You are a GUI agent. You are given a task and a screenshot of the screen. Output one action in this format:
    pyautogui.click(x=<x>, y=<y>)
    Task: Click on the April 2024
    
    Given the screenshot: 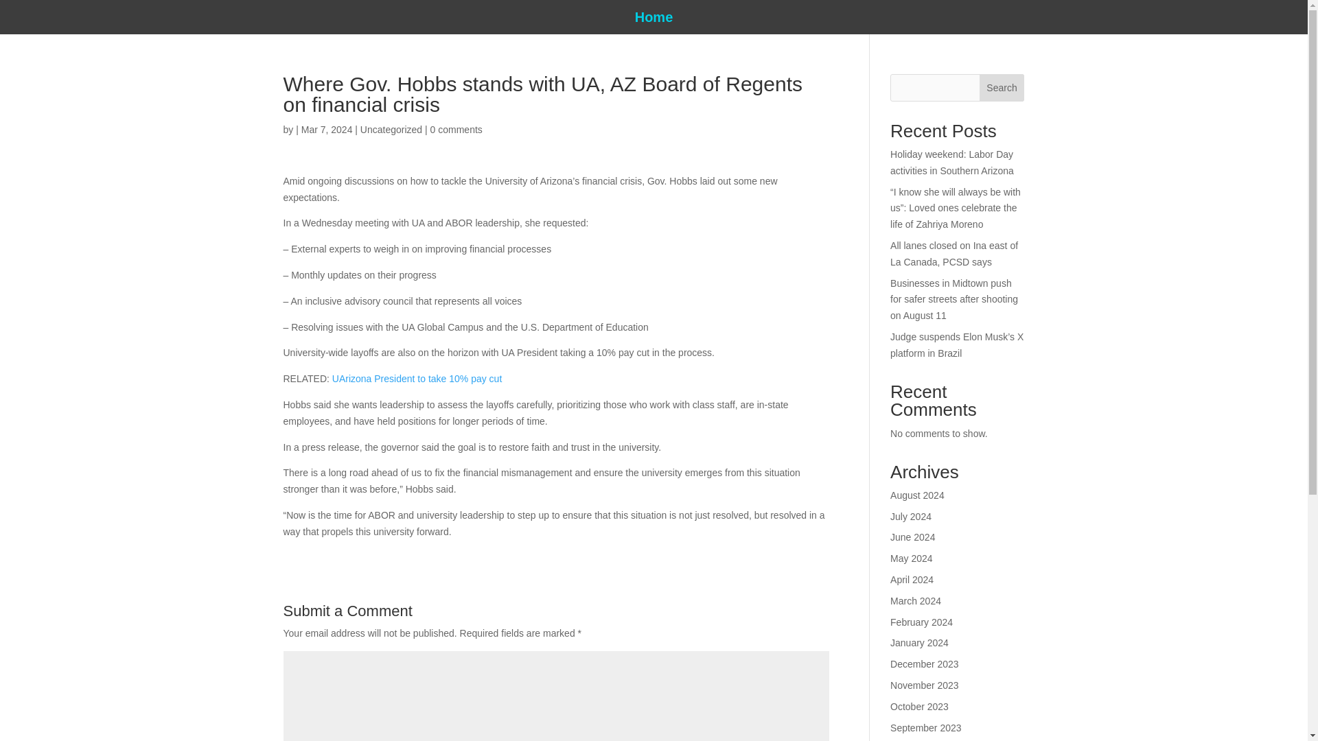 What is the action you would take?
    pyautogui.click(x=912, y=580)
    